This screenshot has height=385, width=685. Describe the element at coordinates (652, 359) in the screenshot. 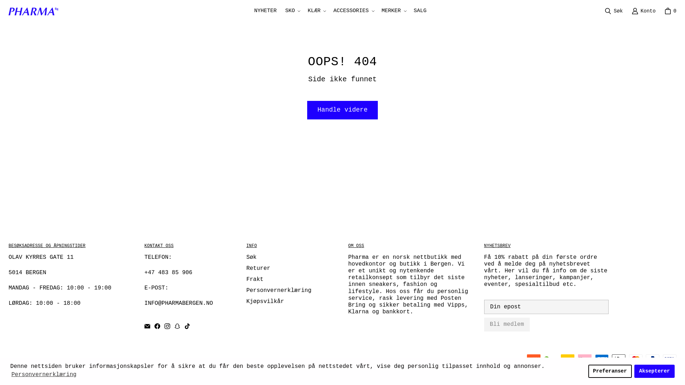

I see `PayPal` at that location.